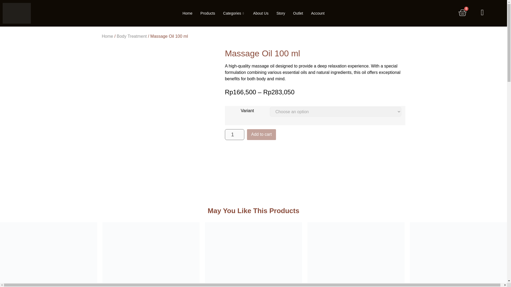  Describe the element at coordinates (132, 36) in the screenshot. I see `Body Treatment` at that location.